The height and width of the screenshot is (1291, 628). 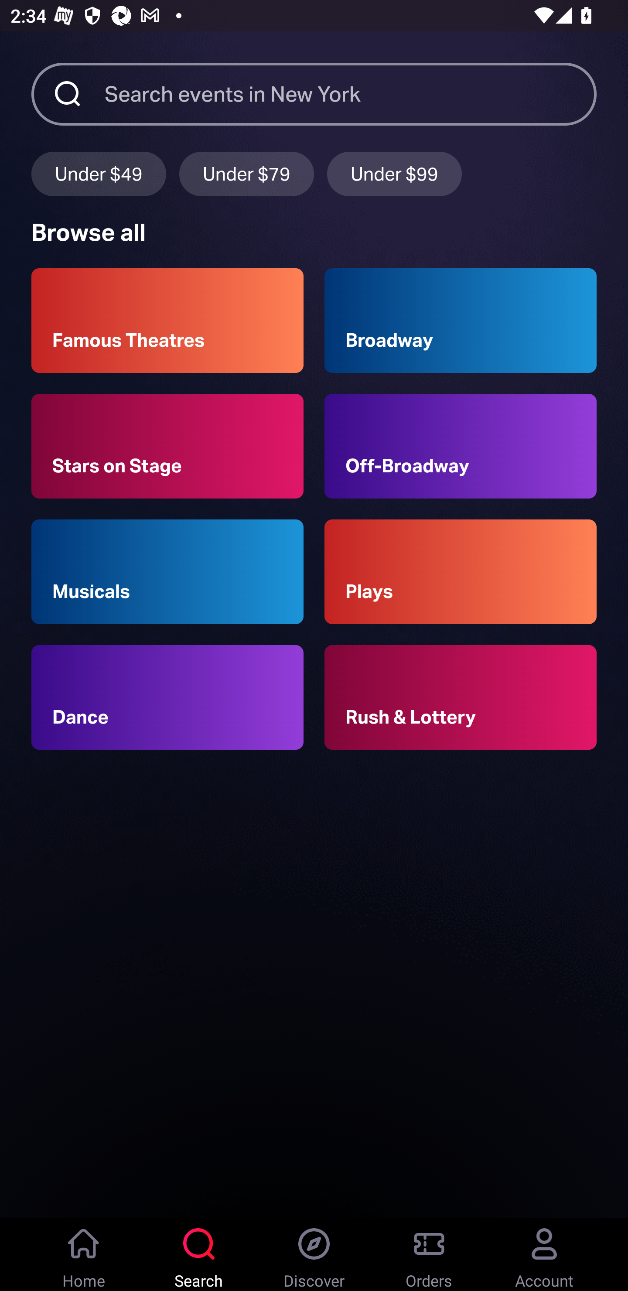 What do you see at coordinates (167, 446) in the screenshot?
I see `Stars on Stage` at bounding box center [167, 446].